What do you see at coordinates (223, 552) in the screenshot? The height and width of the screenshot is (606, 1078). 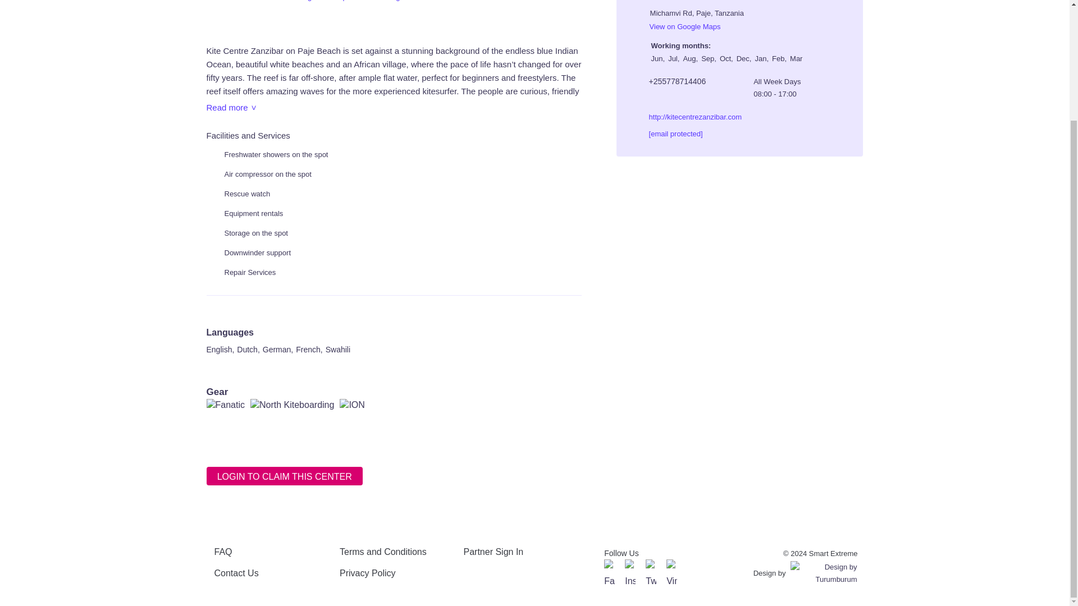 I see `FAQ` at bounding box center [223, 552].